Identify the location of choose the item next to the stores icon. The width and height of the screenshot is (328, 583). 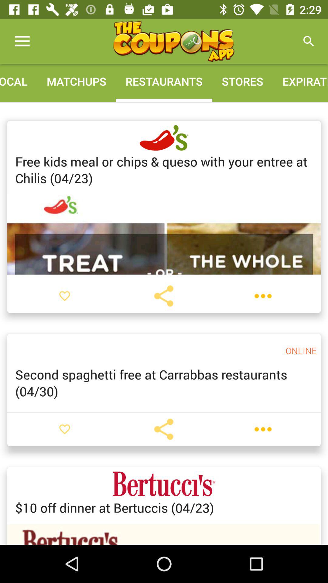
(309, 41).